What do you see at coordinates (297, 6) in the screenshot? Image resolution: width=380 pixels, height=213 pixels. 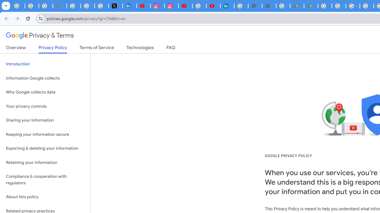 I see `Android Apps on Google Play` at bounding box center [297, 6].